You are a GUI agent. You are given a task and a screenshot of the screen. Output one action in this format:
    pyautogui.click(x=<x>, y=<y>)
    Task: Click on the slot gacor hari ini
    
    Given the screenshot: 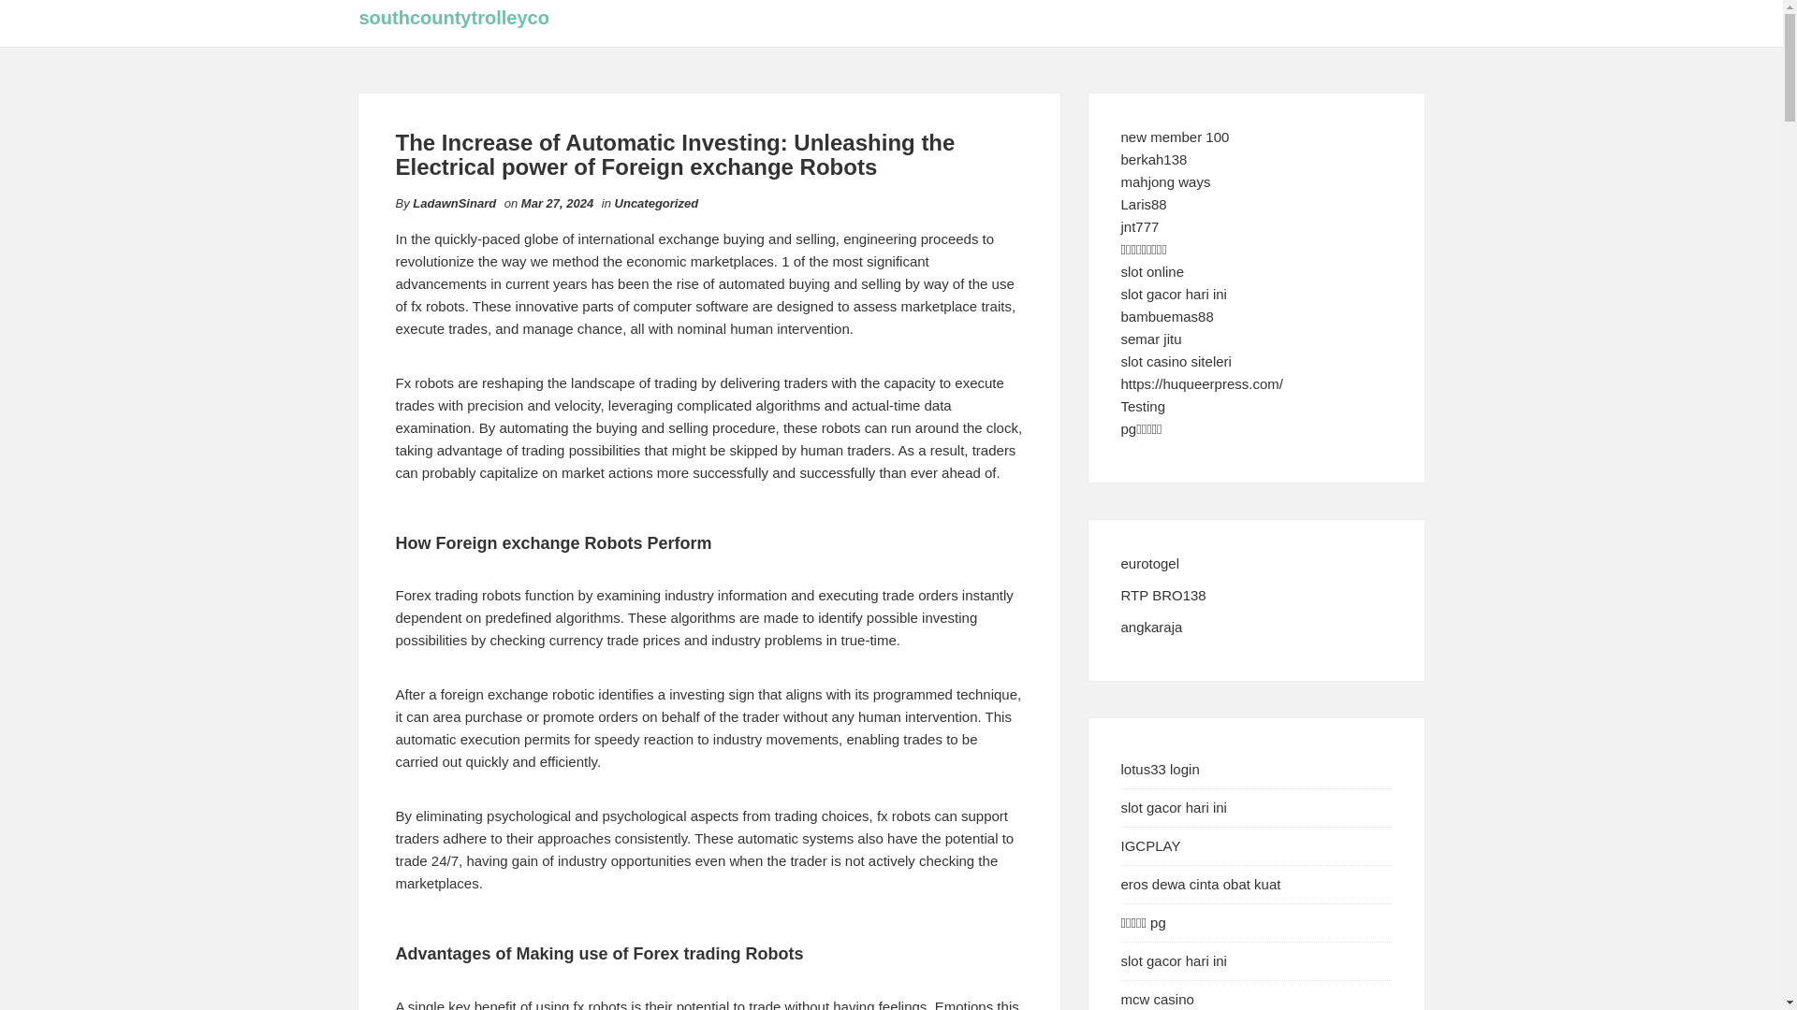 What is the action you would take?
    pyautogui.click(x=1174, y=807)
    